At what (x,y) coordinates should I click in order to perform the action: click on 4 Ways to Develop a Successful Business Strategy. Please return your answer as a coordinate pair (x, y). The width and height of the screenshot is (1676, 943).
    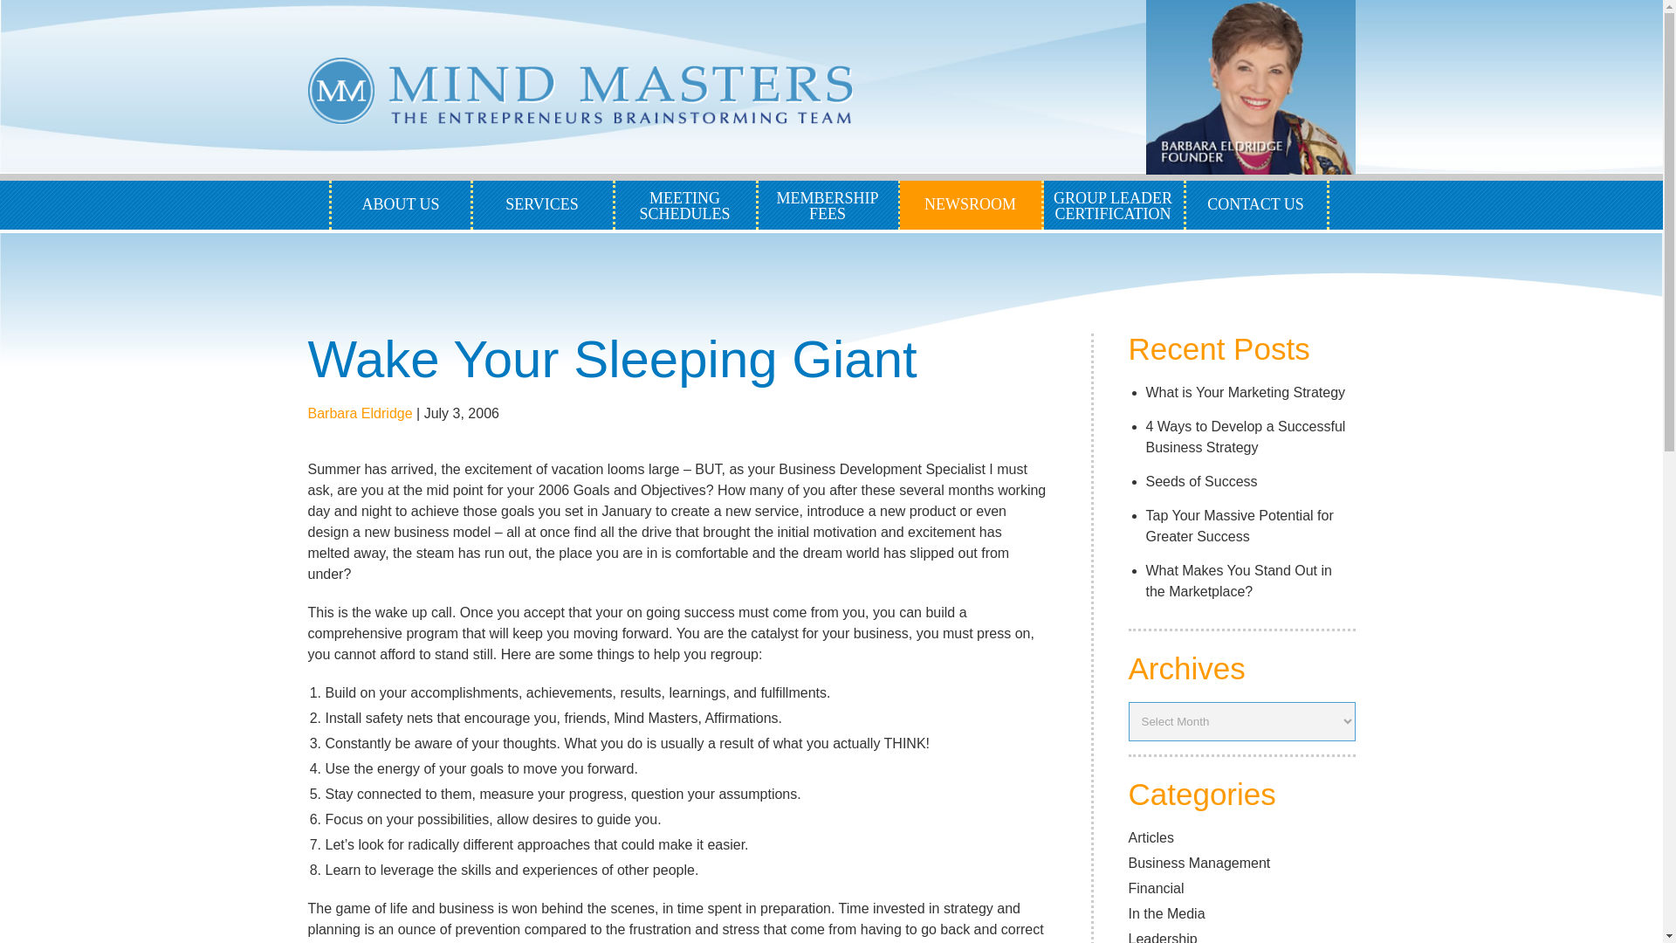
    Looking at the image, I should click on (1245, 437).